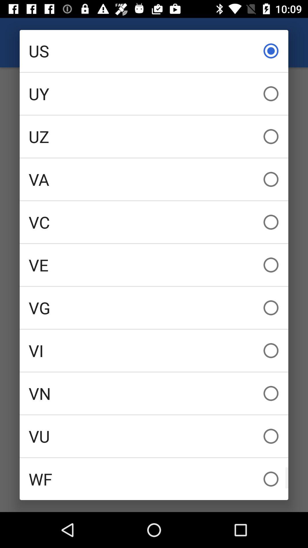 The image size is (308, 548). Describe the element at coordinates (154, 308) in the screenshot. I see `turn off the icon below the ve` at that location.